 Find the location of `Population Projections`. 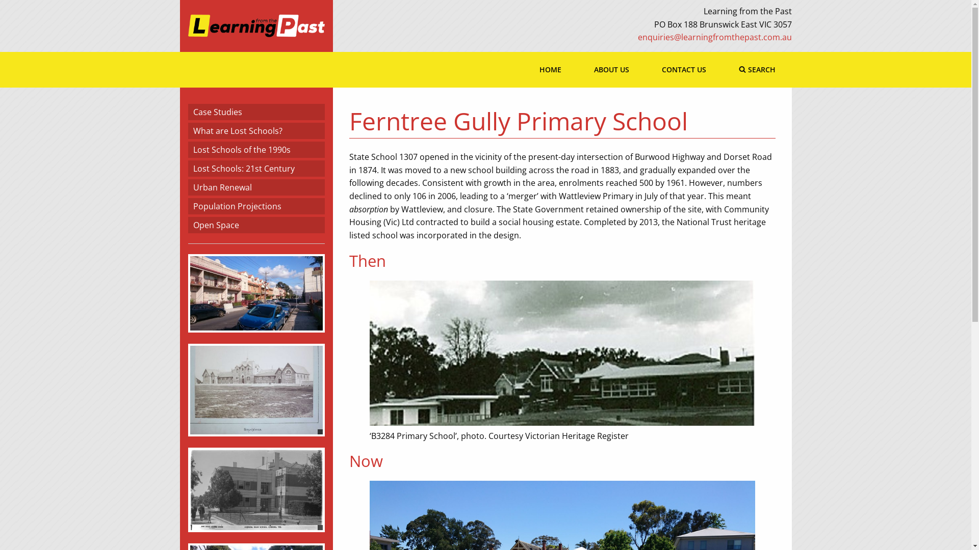

Population Projections is located at coordinates (256, 206).